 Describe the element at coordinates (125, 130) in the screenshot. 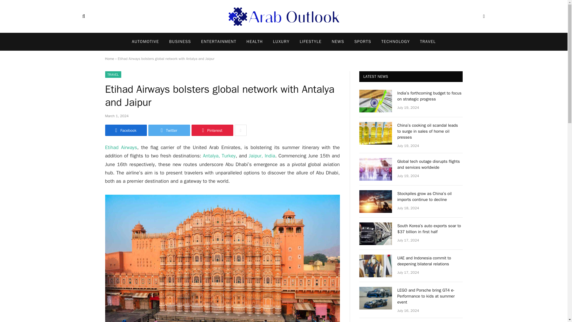

I see `Share on Facebook` at that location.